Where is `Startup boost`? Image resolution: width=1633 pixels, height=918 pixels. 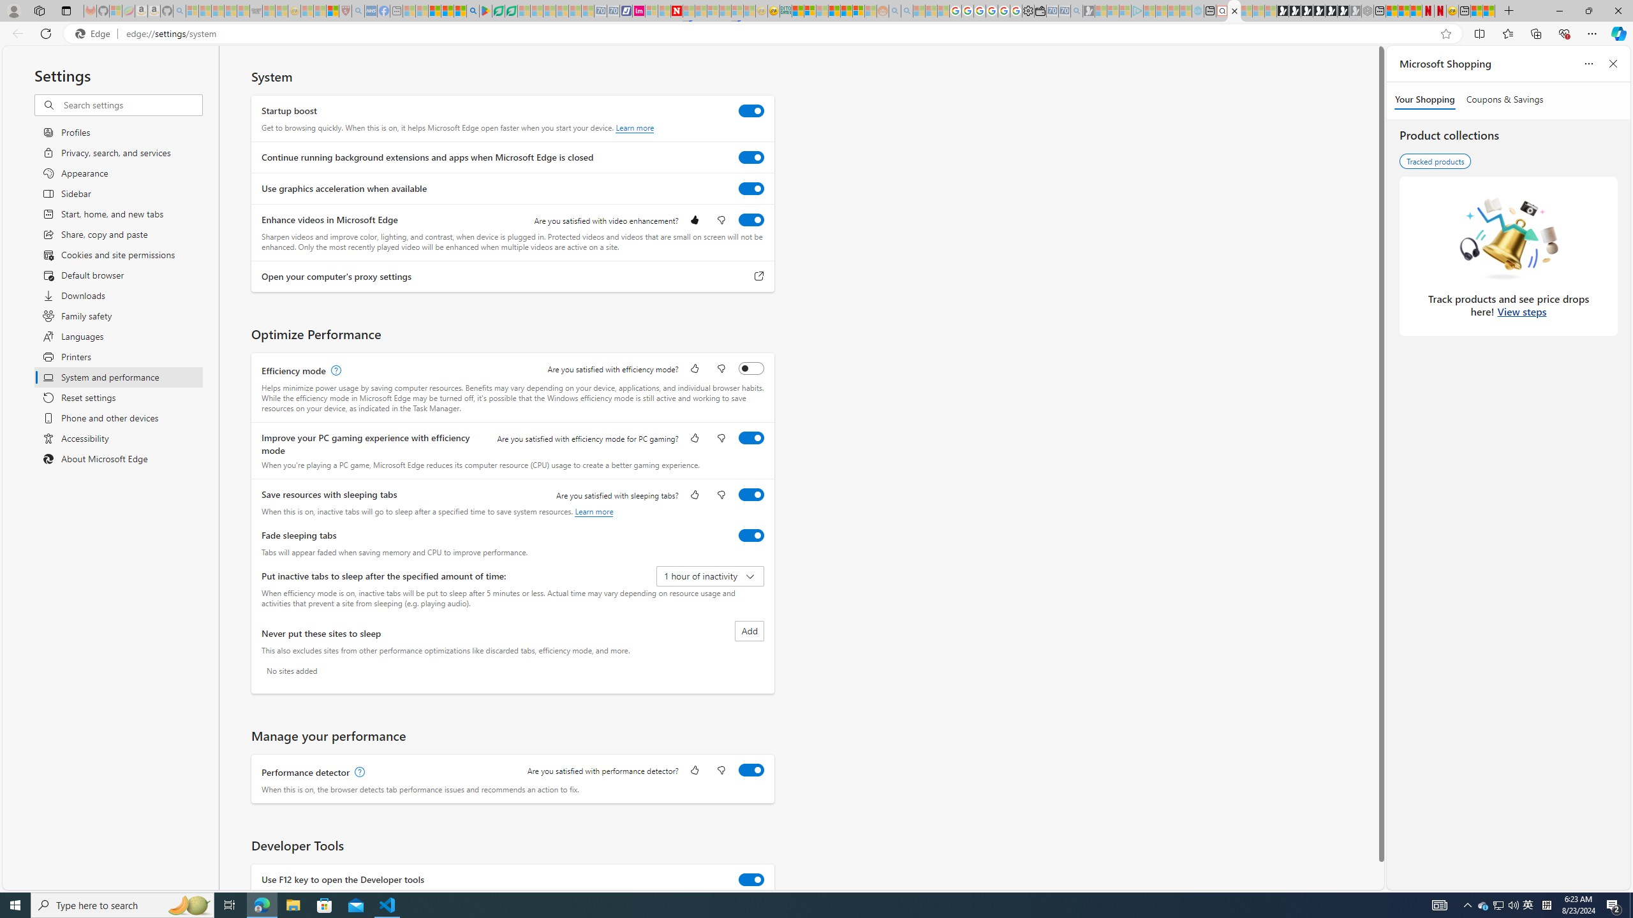 Startup boost is located at coordinates (751, 111).